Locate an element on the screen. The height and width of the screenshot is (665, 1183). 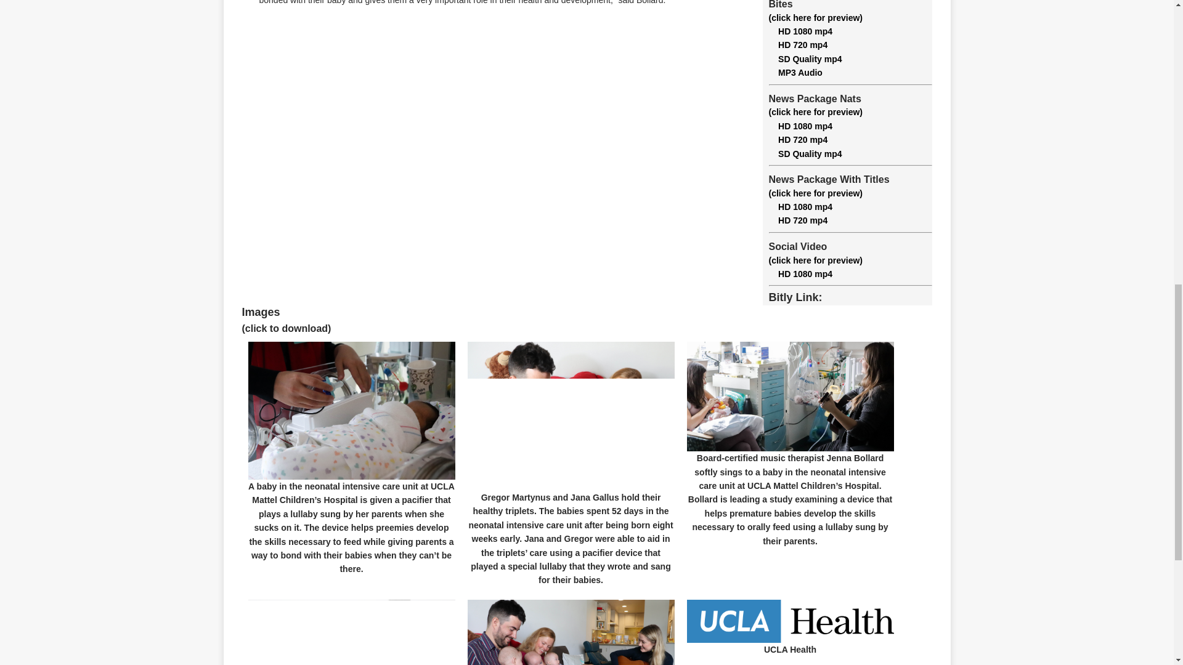
    HD 1080 mp4 is located at coordinates (801, 126).